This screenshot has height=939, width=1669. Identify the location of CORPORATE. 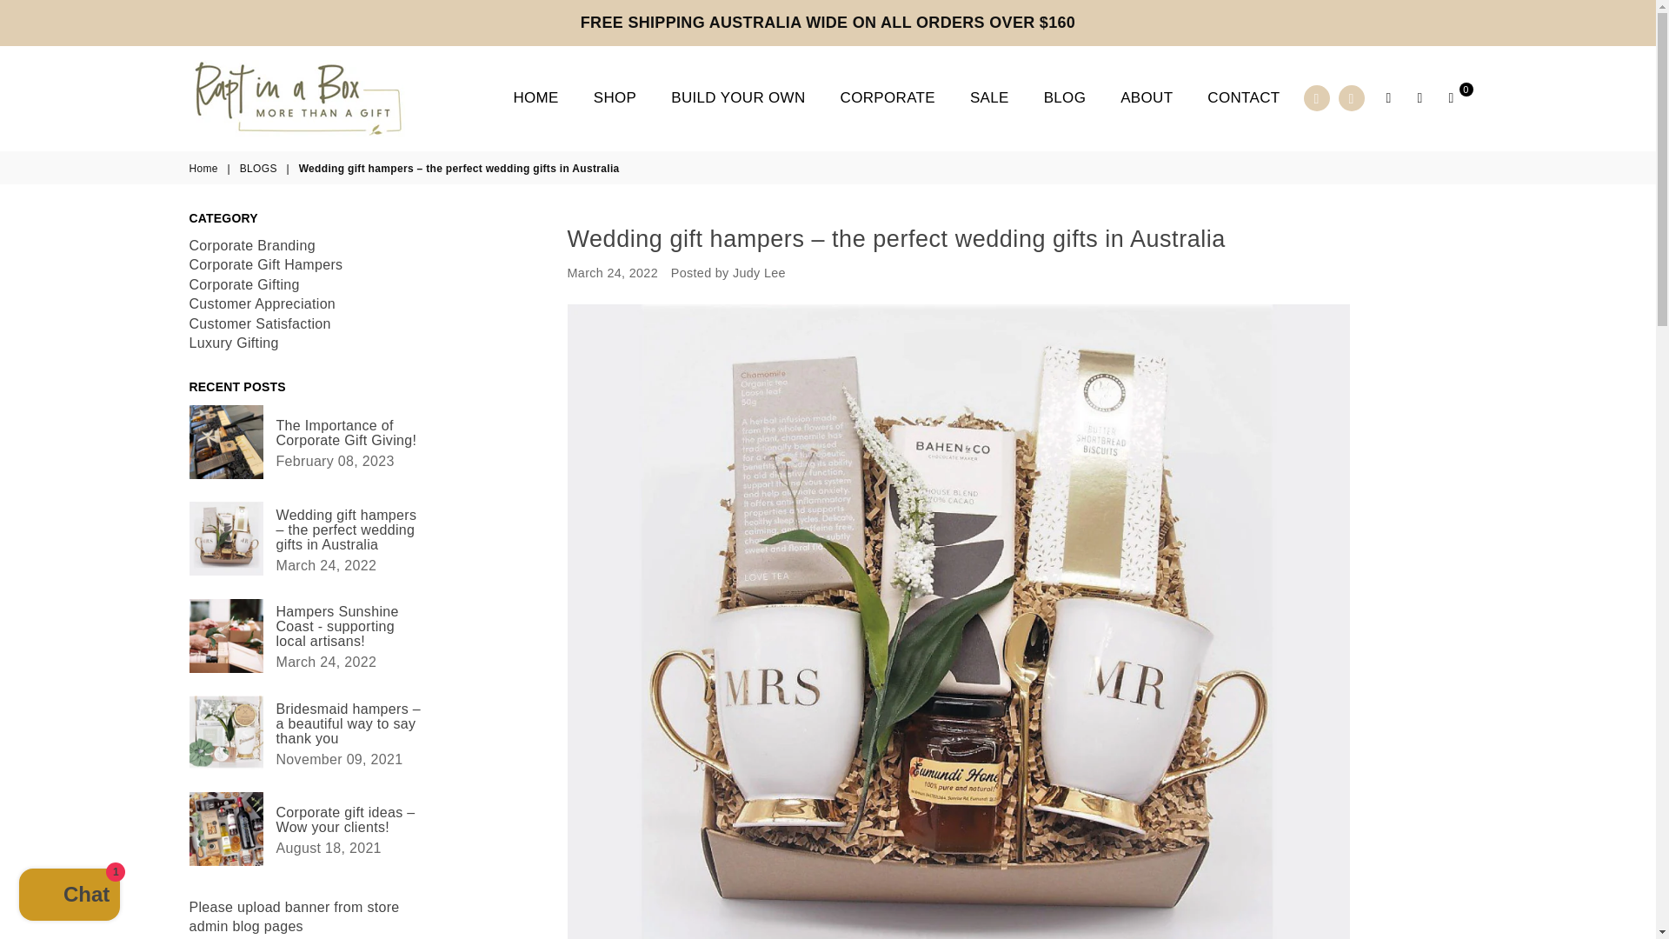
(888, 97).